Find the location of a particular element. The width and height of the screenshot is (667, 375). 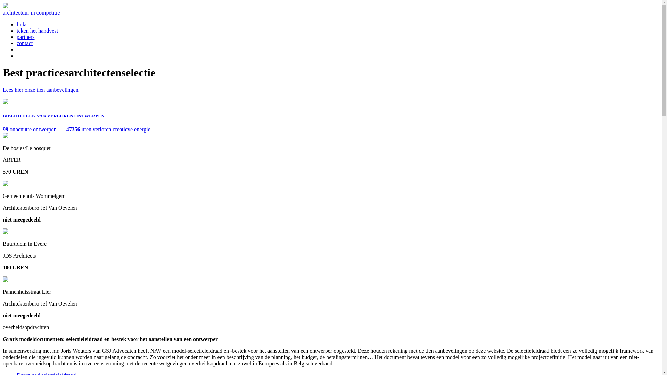

99 onbenutte ontwerpen is located at coordinates (30, 129).